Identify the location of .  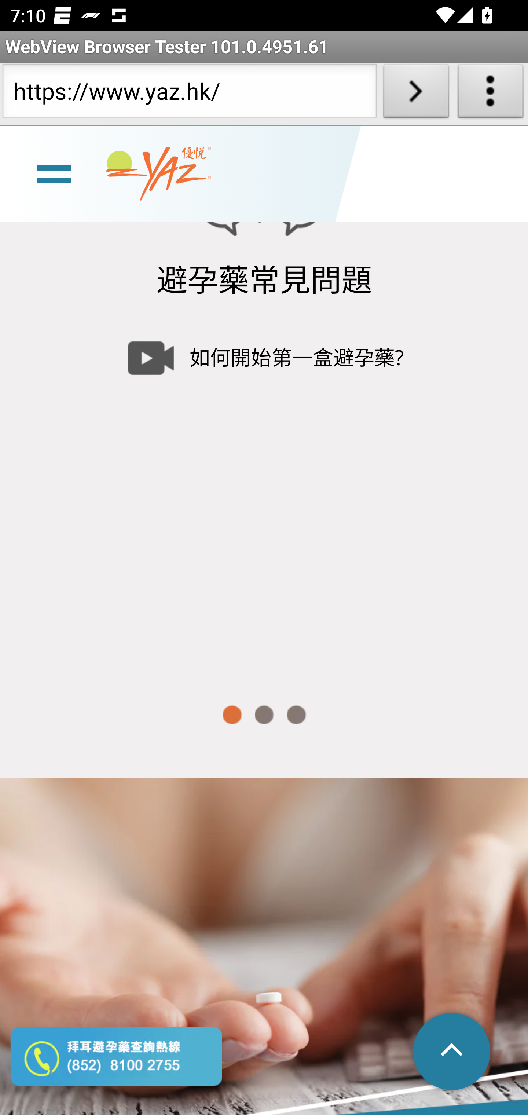
(452, 1053).